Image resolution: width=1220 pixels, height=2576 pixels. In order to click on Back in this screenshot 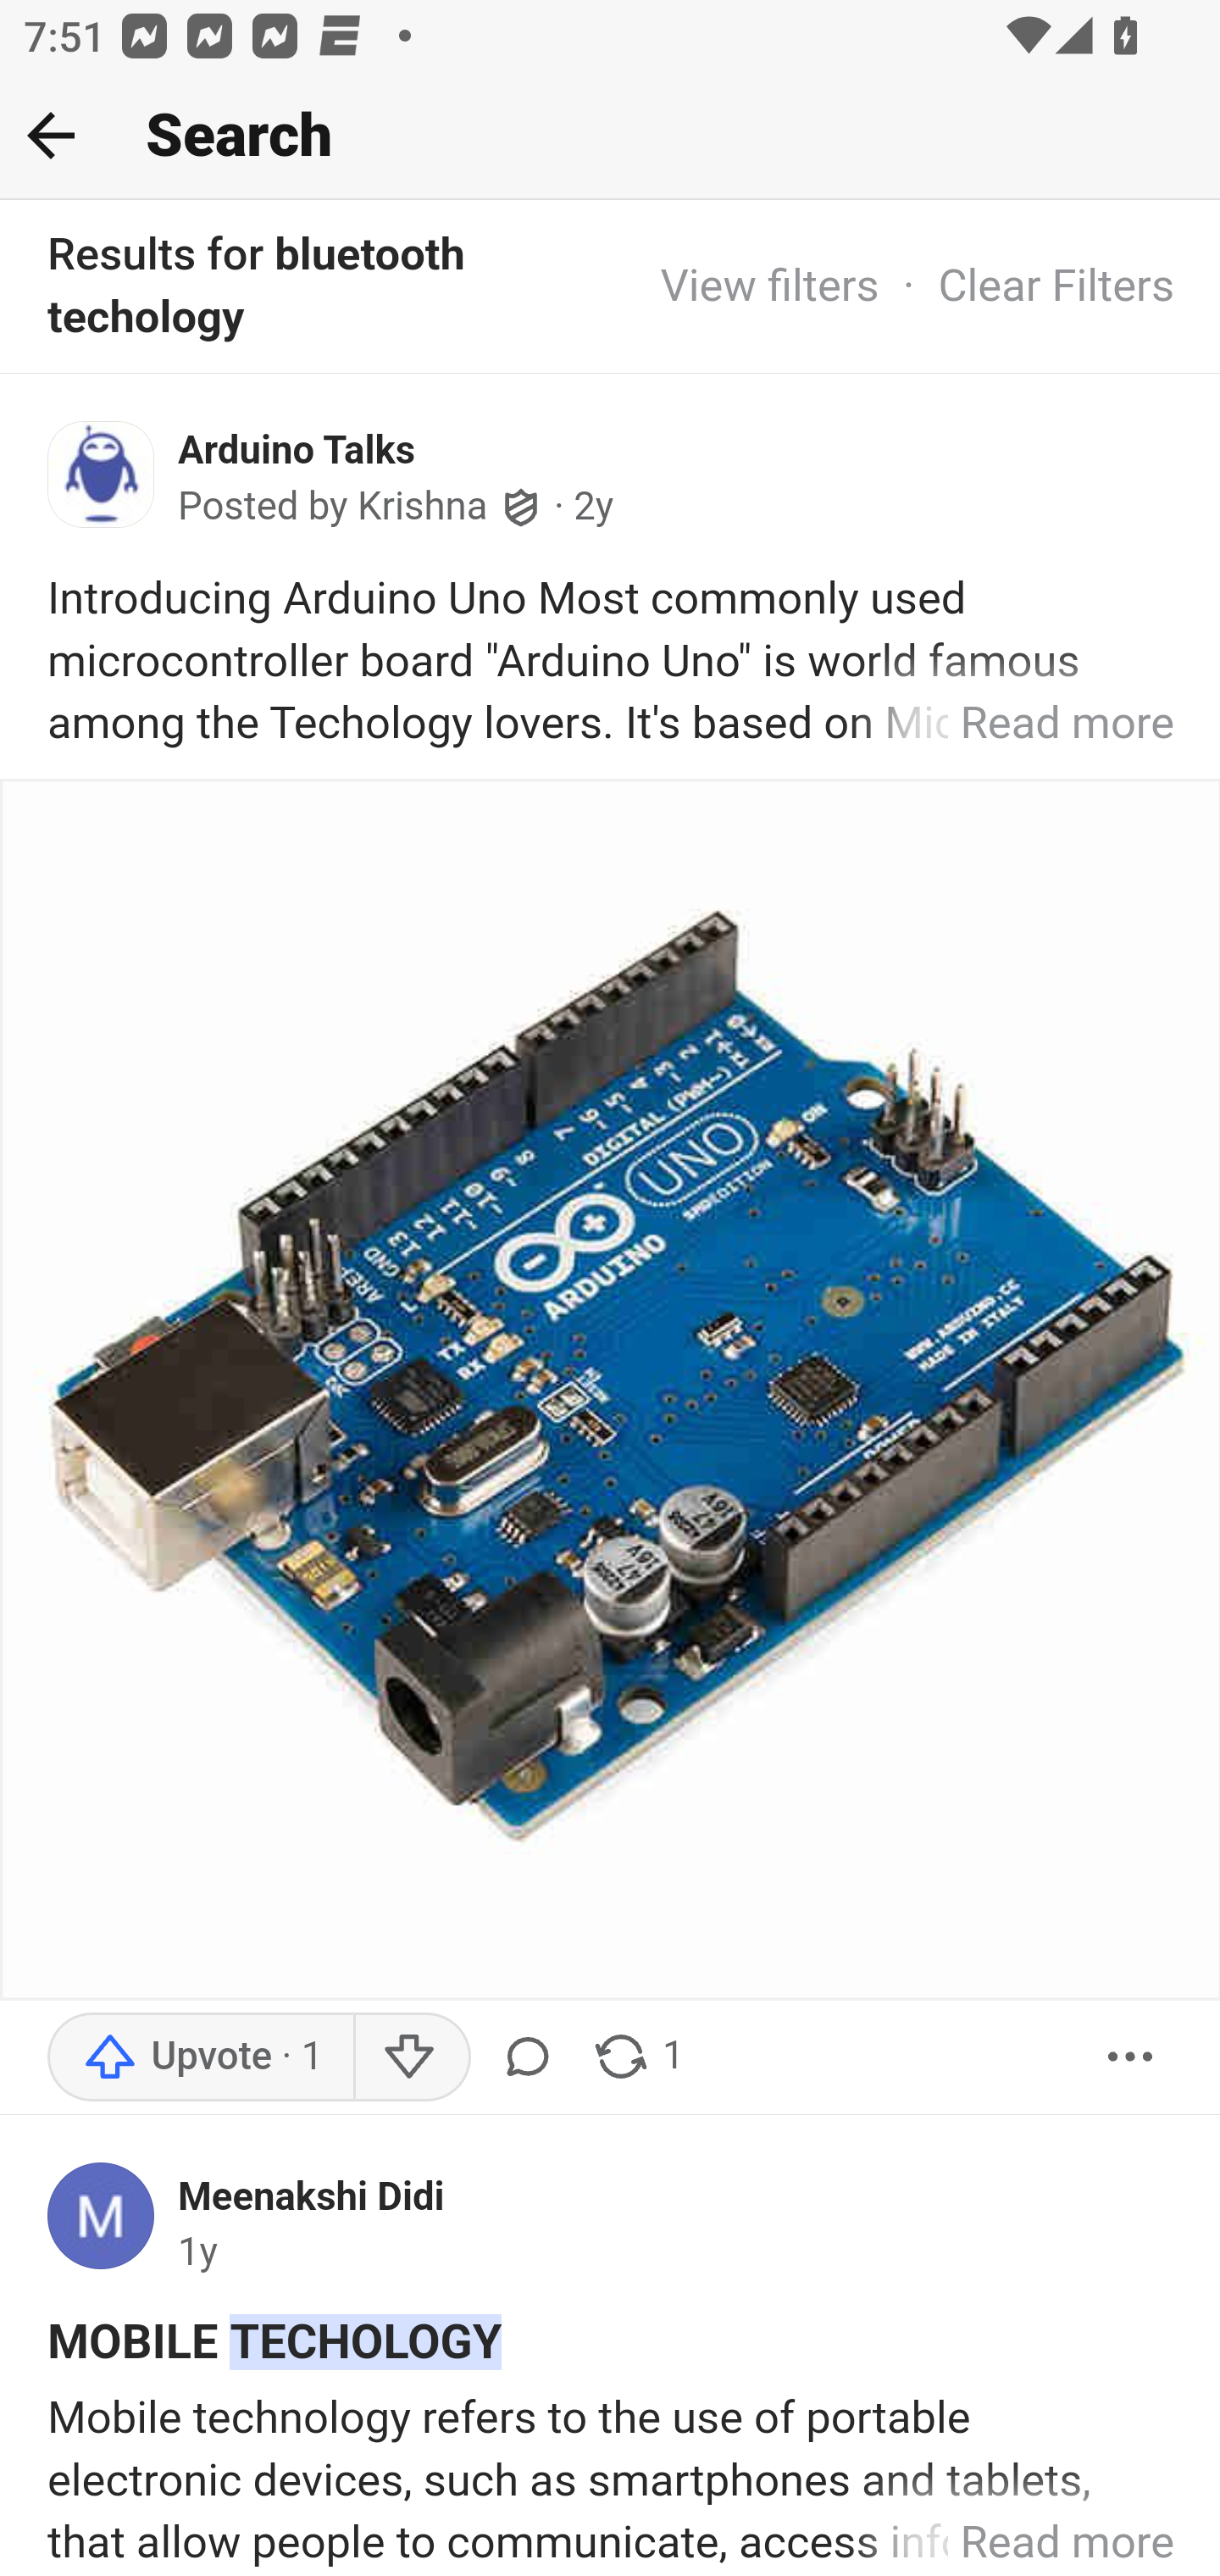, I will do `click(51, 135)`.